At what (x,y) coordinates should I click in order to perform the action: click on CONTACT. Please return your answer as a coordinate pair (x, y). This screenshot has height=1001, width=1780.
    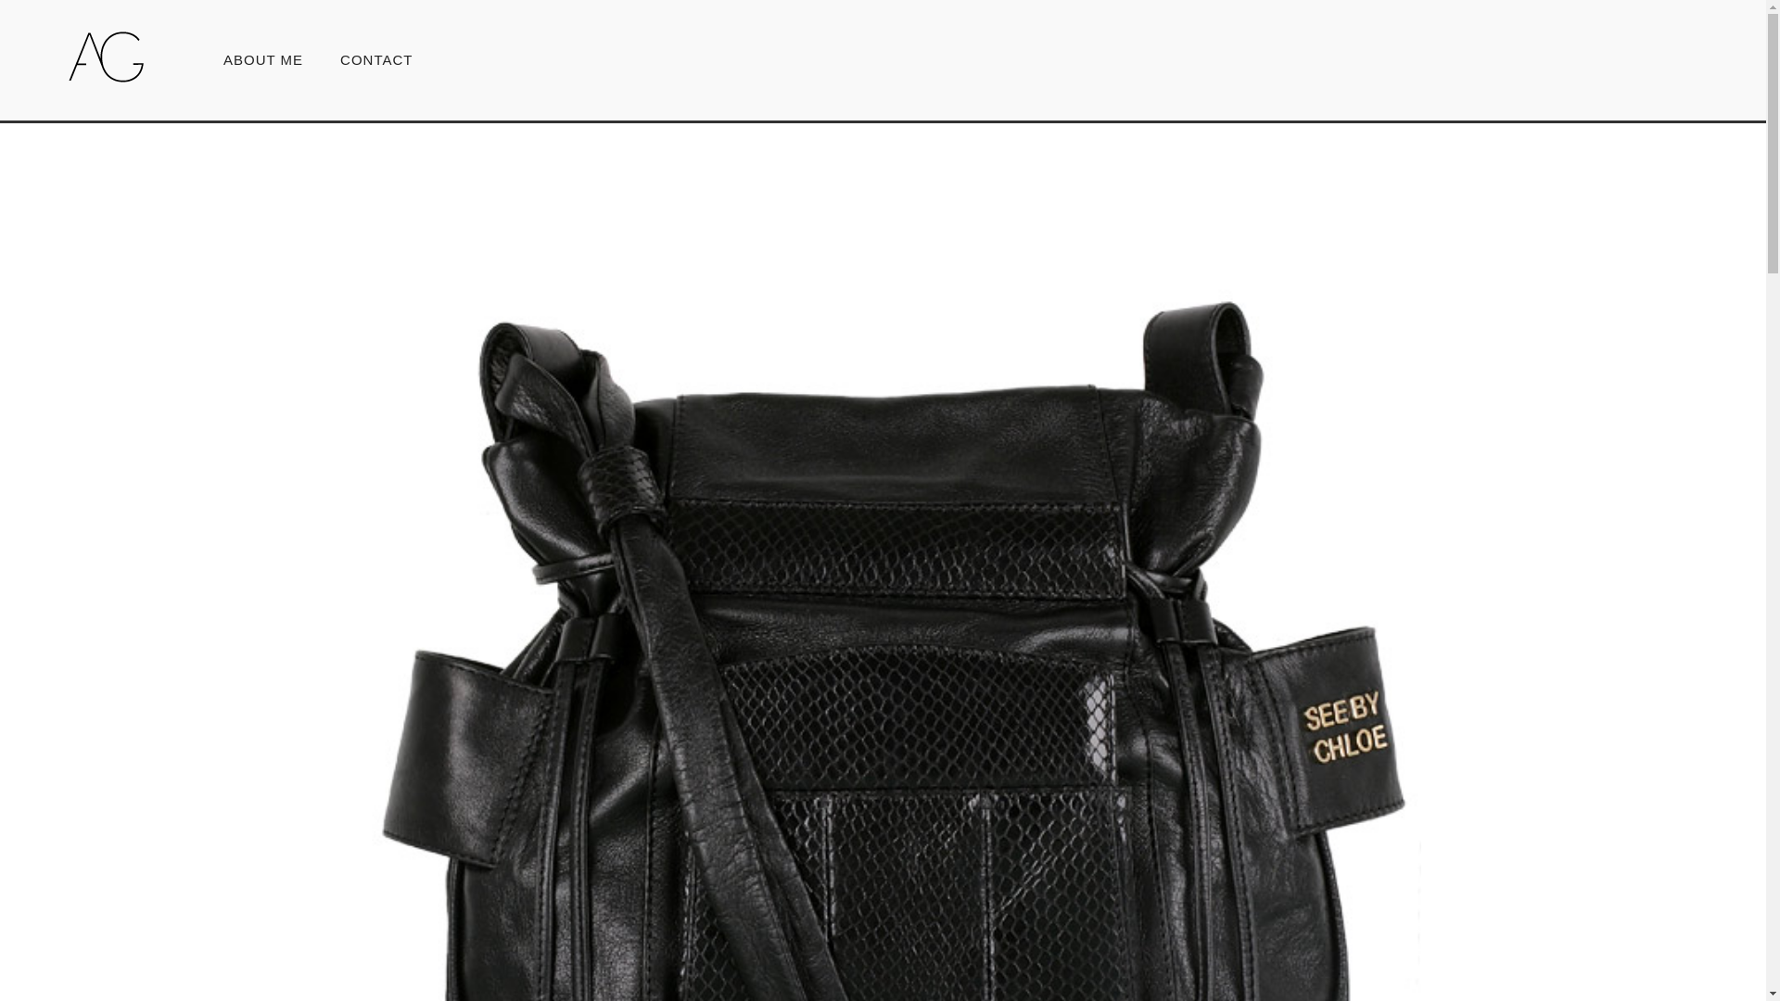
    Looking at the image, I should click on (367, 59).